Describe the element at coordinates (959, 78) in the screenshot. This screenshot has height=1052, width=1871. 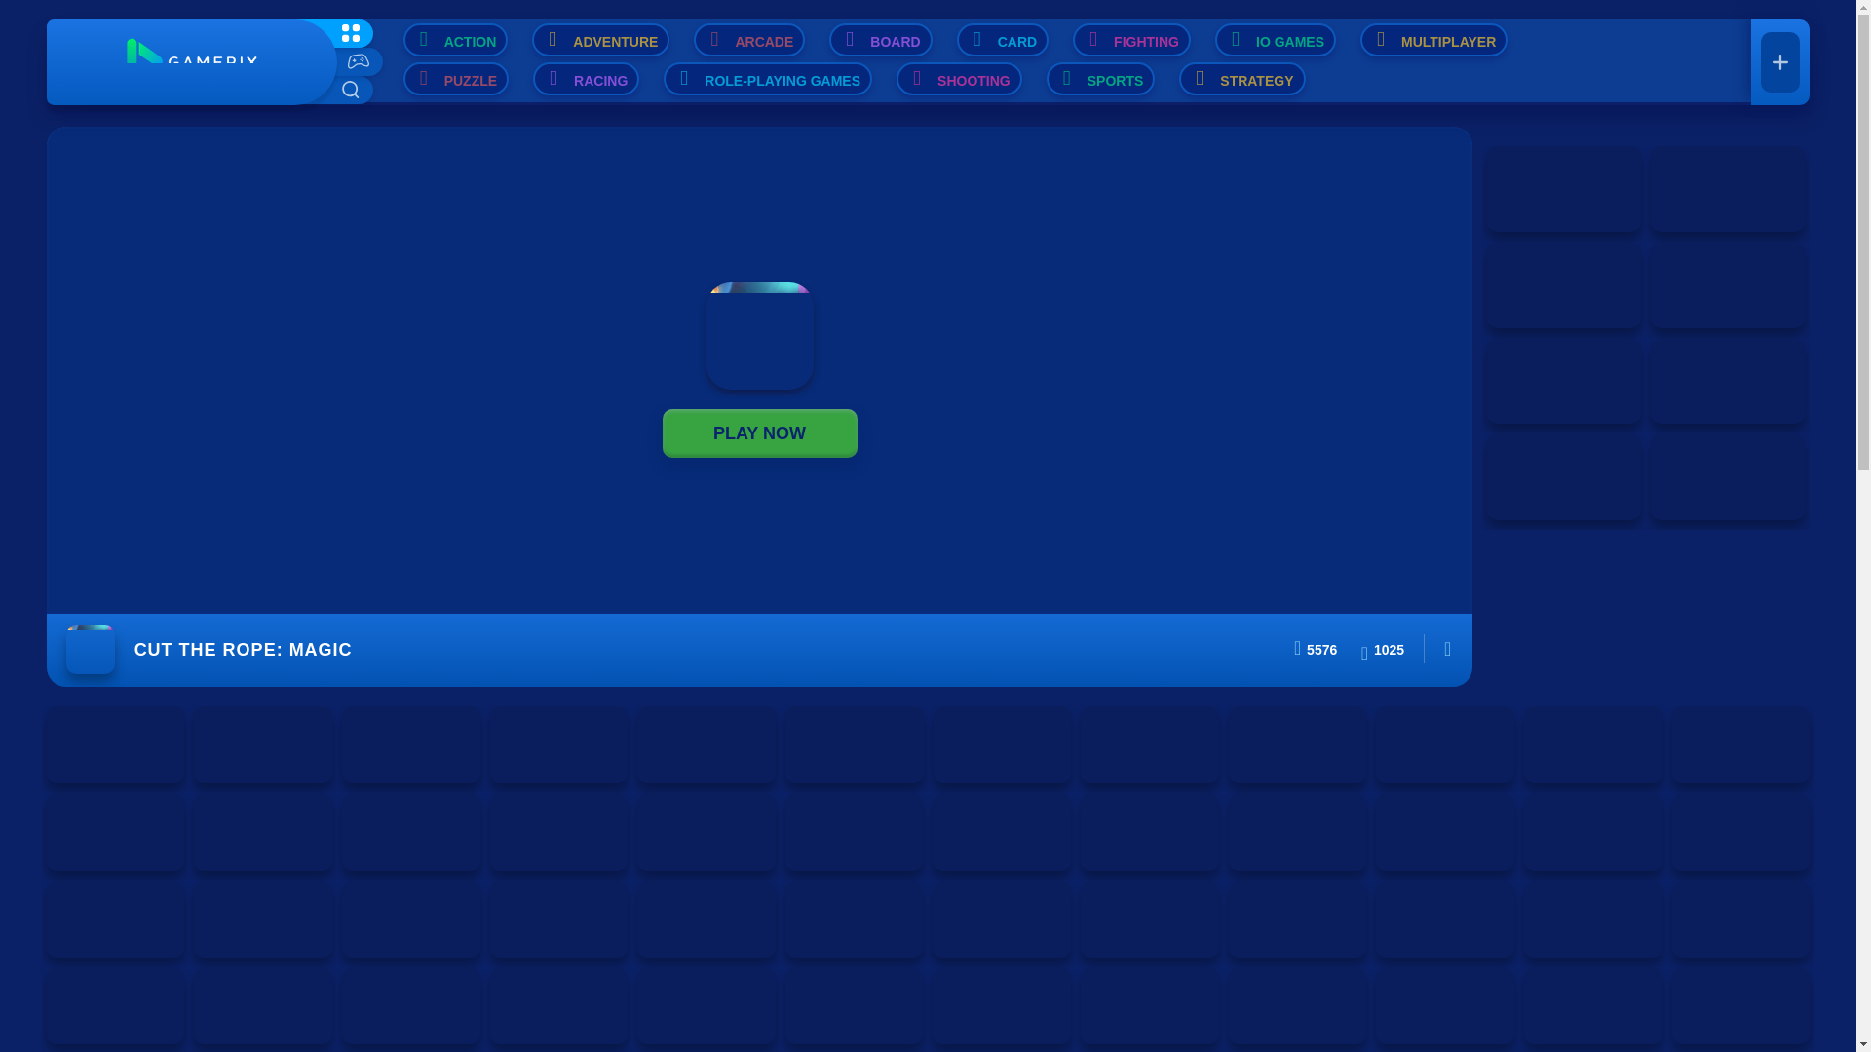
I see `Open Shooting` at that location.